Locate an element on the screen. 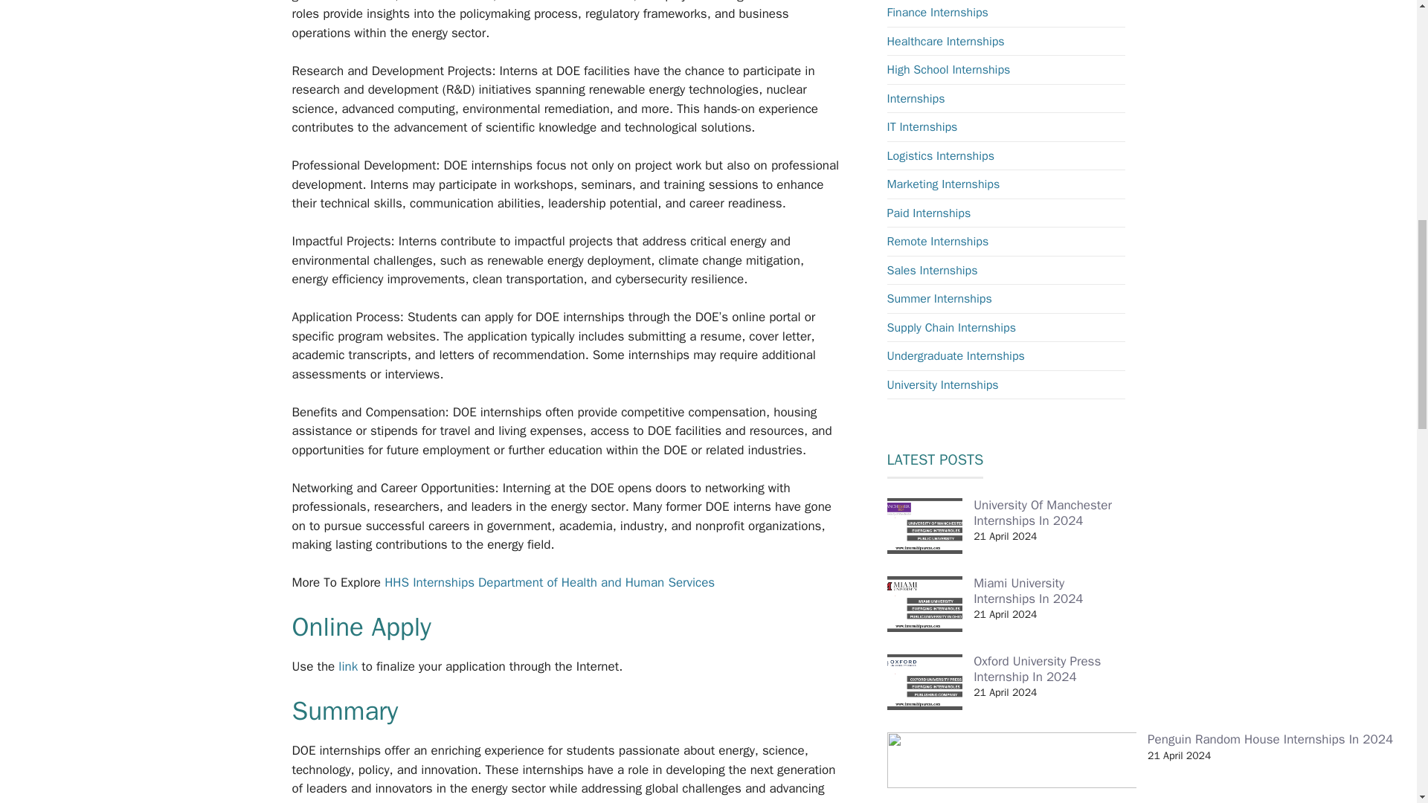 Image resolution: width=1428 pixels, height=803 pixels. Internships is located at coordinates (915, 98).